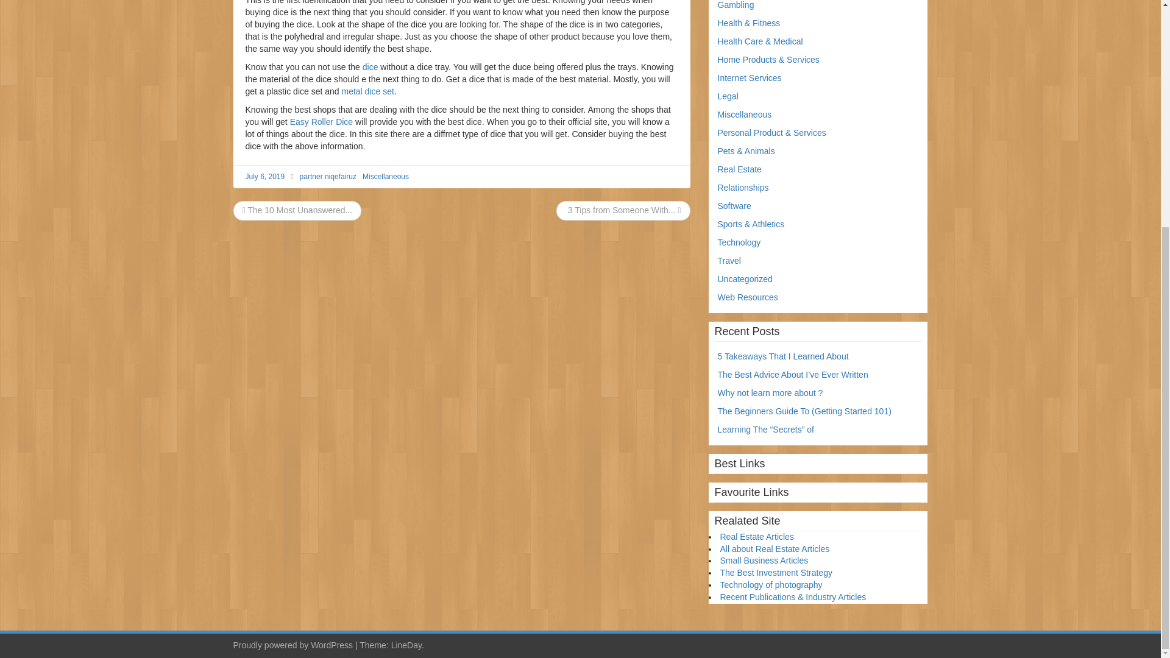  Describe the element at coordinates (784, 356) in the screenshot. I see `5 Takeaways That I Learned About` at that location.